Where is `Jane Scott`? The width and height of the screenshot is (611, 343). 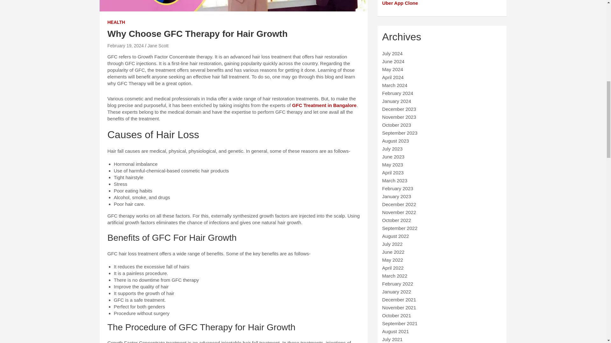
Jane Scott is located at coordinates (158, 46).